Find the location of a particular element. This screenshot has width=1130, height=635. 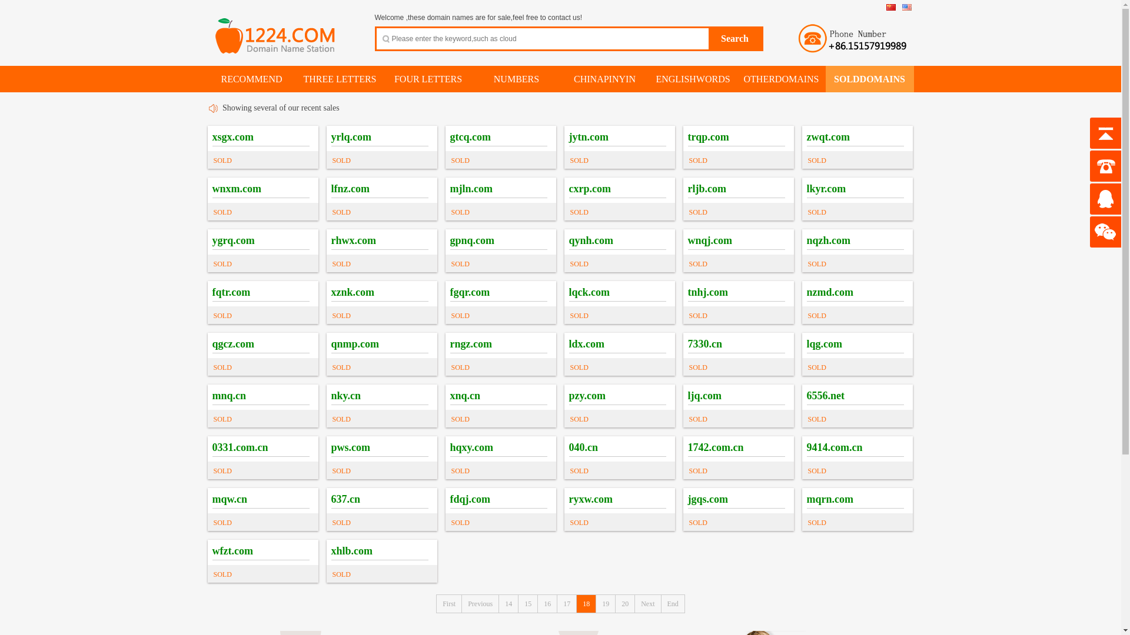

cxrp.com is located at coordinates (590, 189).